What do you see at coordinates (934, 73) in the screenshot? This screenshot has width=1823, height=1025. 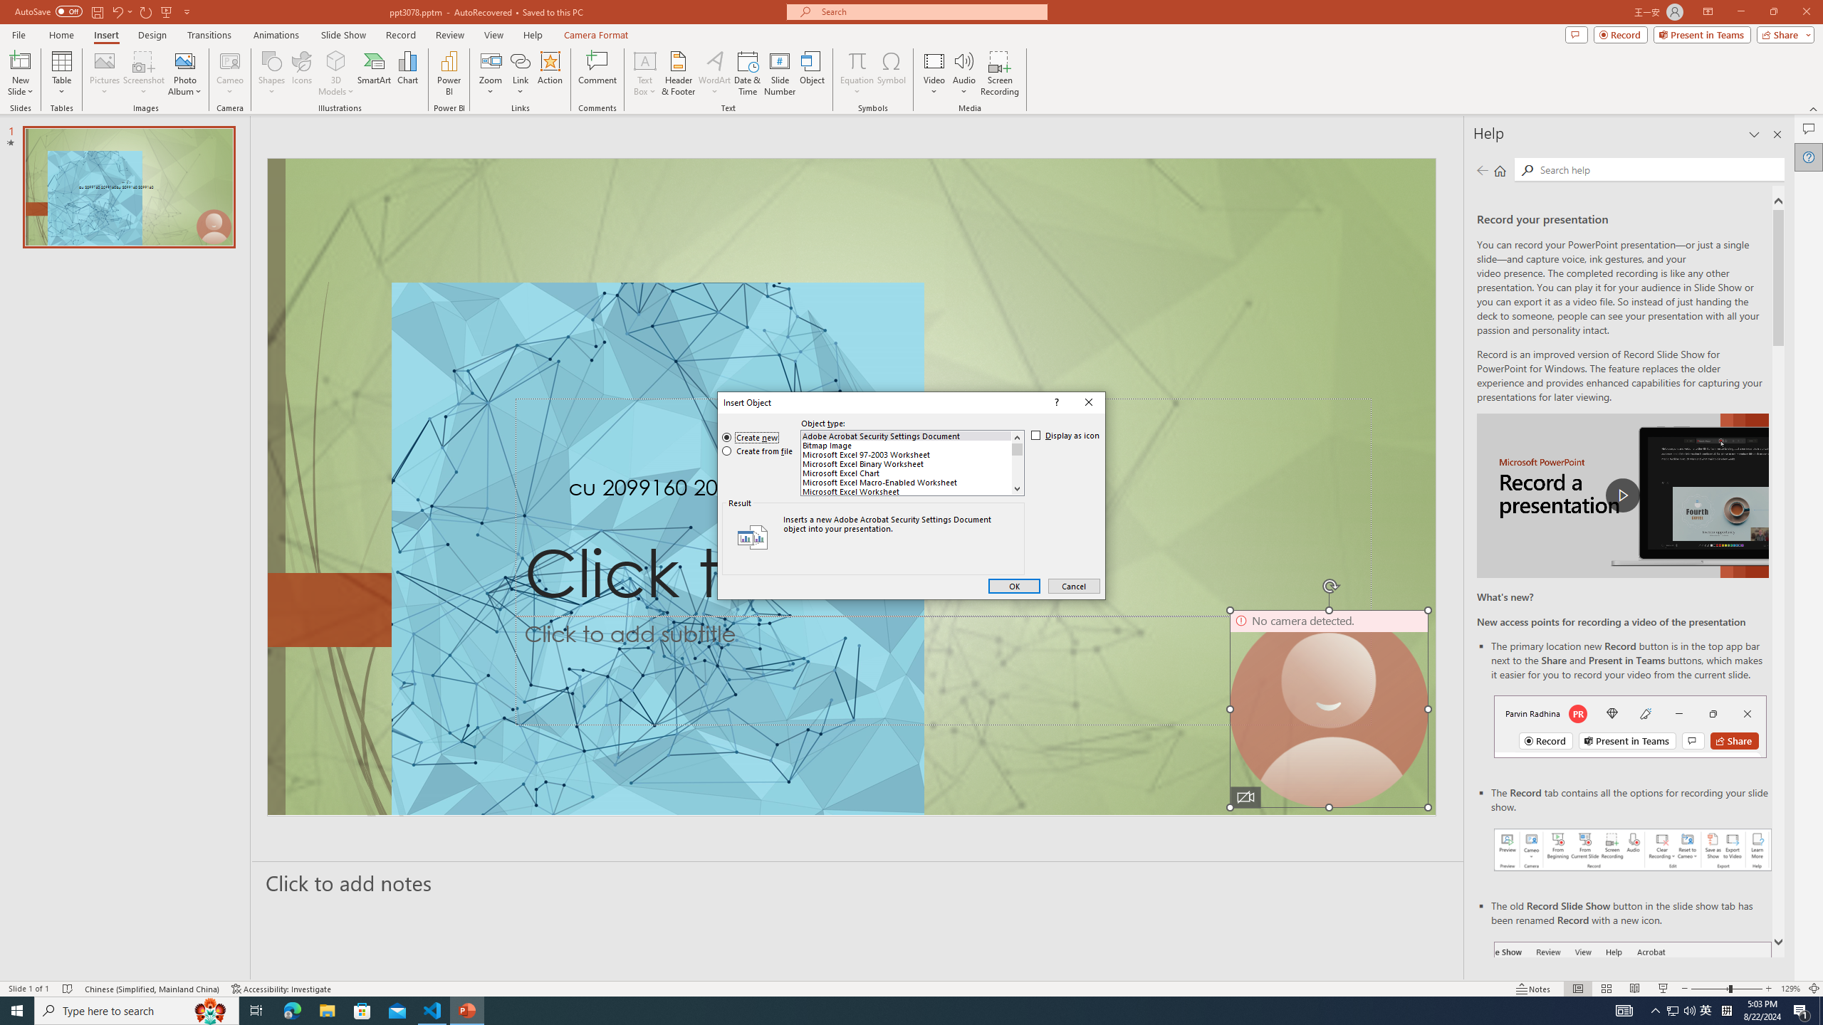 I see `Video` at bounding box center [934, 73].